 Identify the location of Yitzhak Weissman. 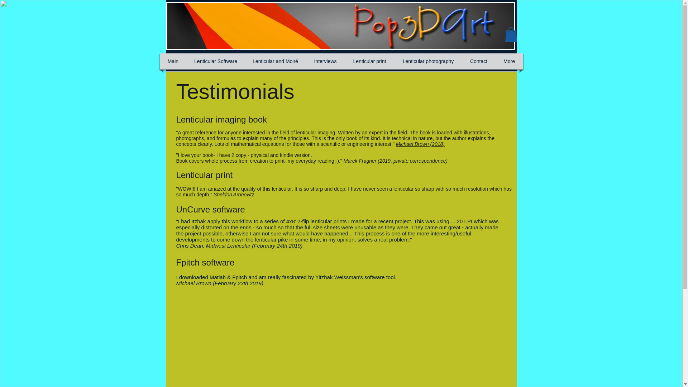
(337, 277).